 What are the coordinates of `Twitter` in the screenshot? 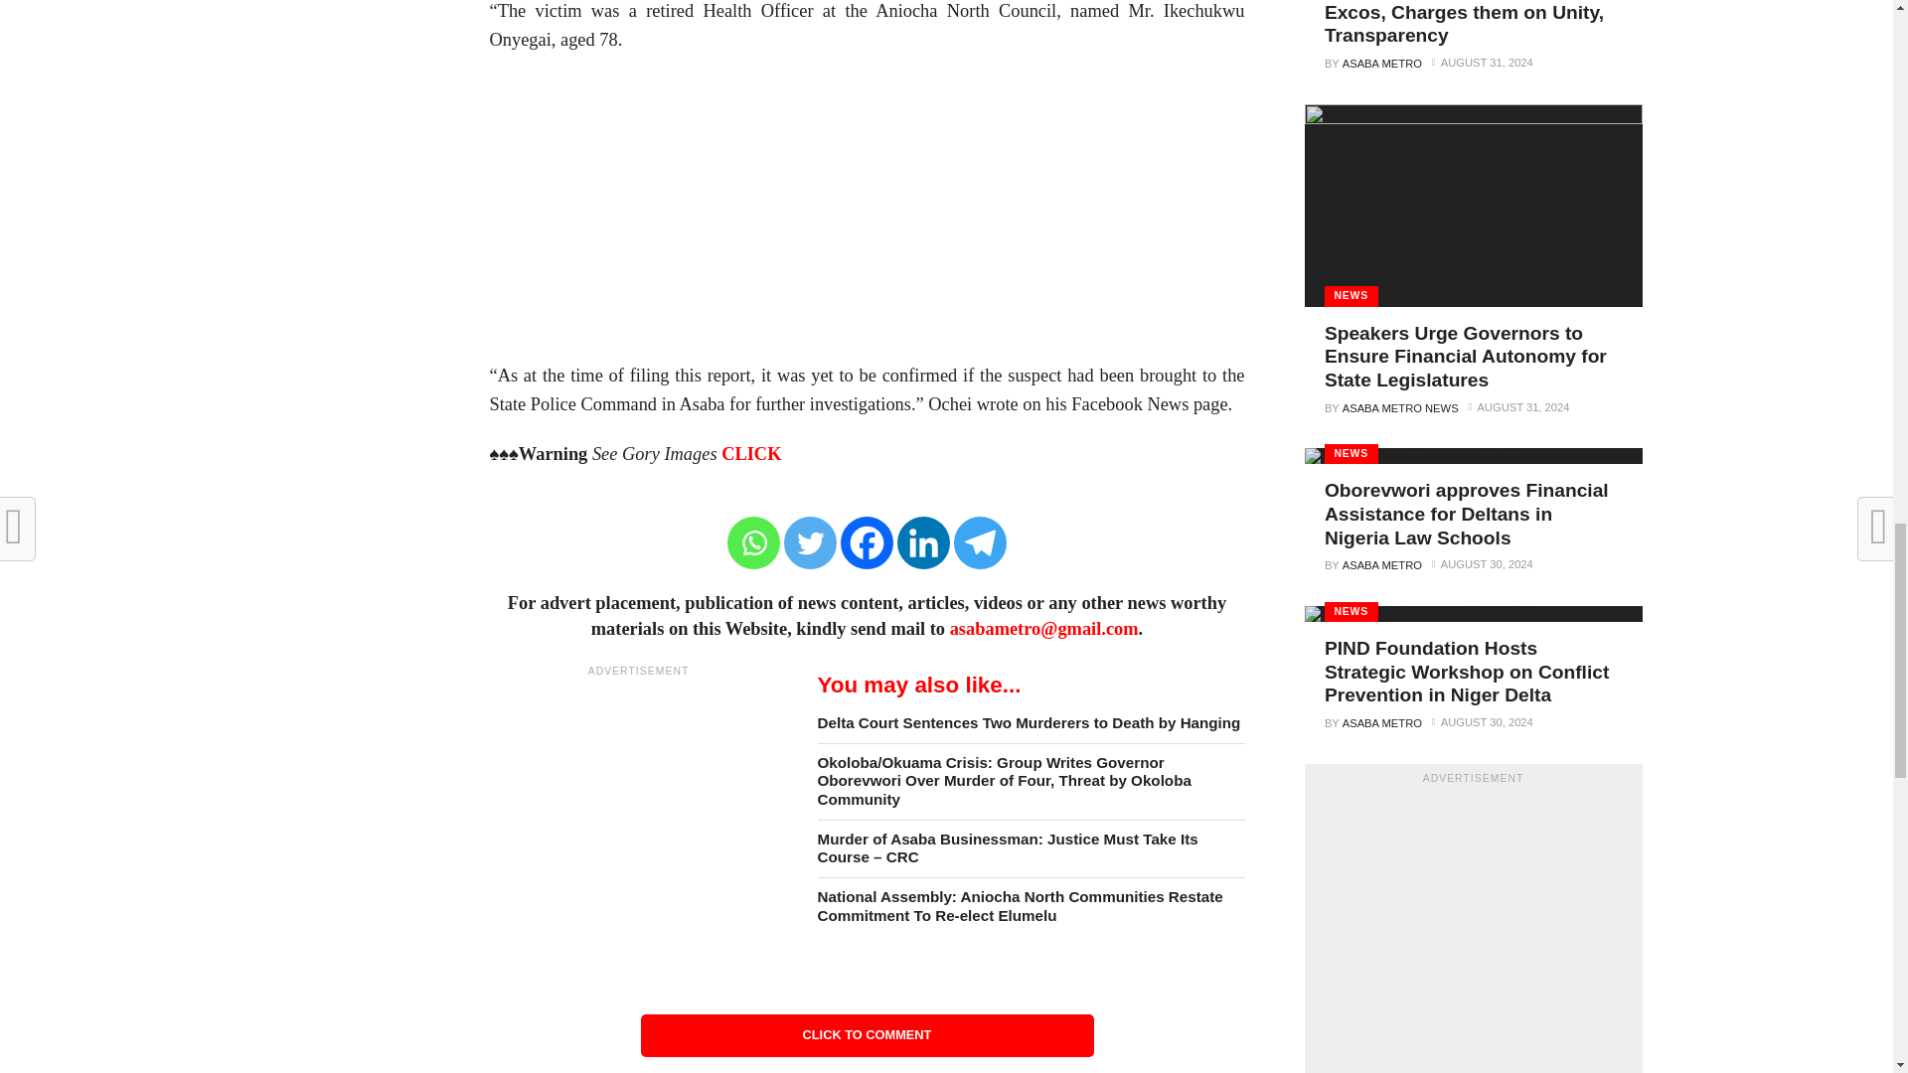 It's located at (811, 542).